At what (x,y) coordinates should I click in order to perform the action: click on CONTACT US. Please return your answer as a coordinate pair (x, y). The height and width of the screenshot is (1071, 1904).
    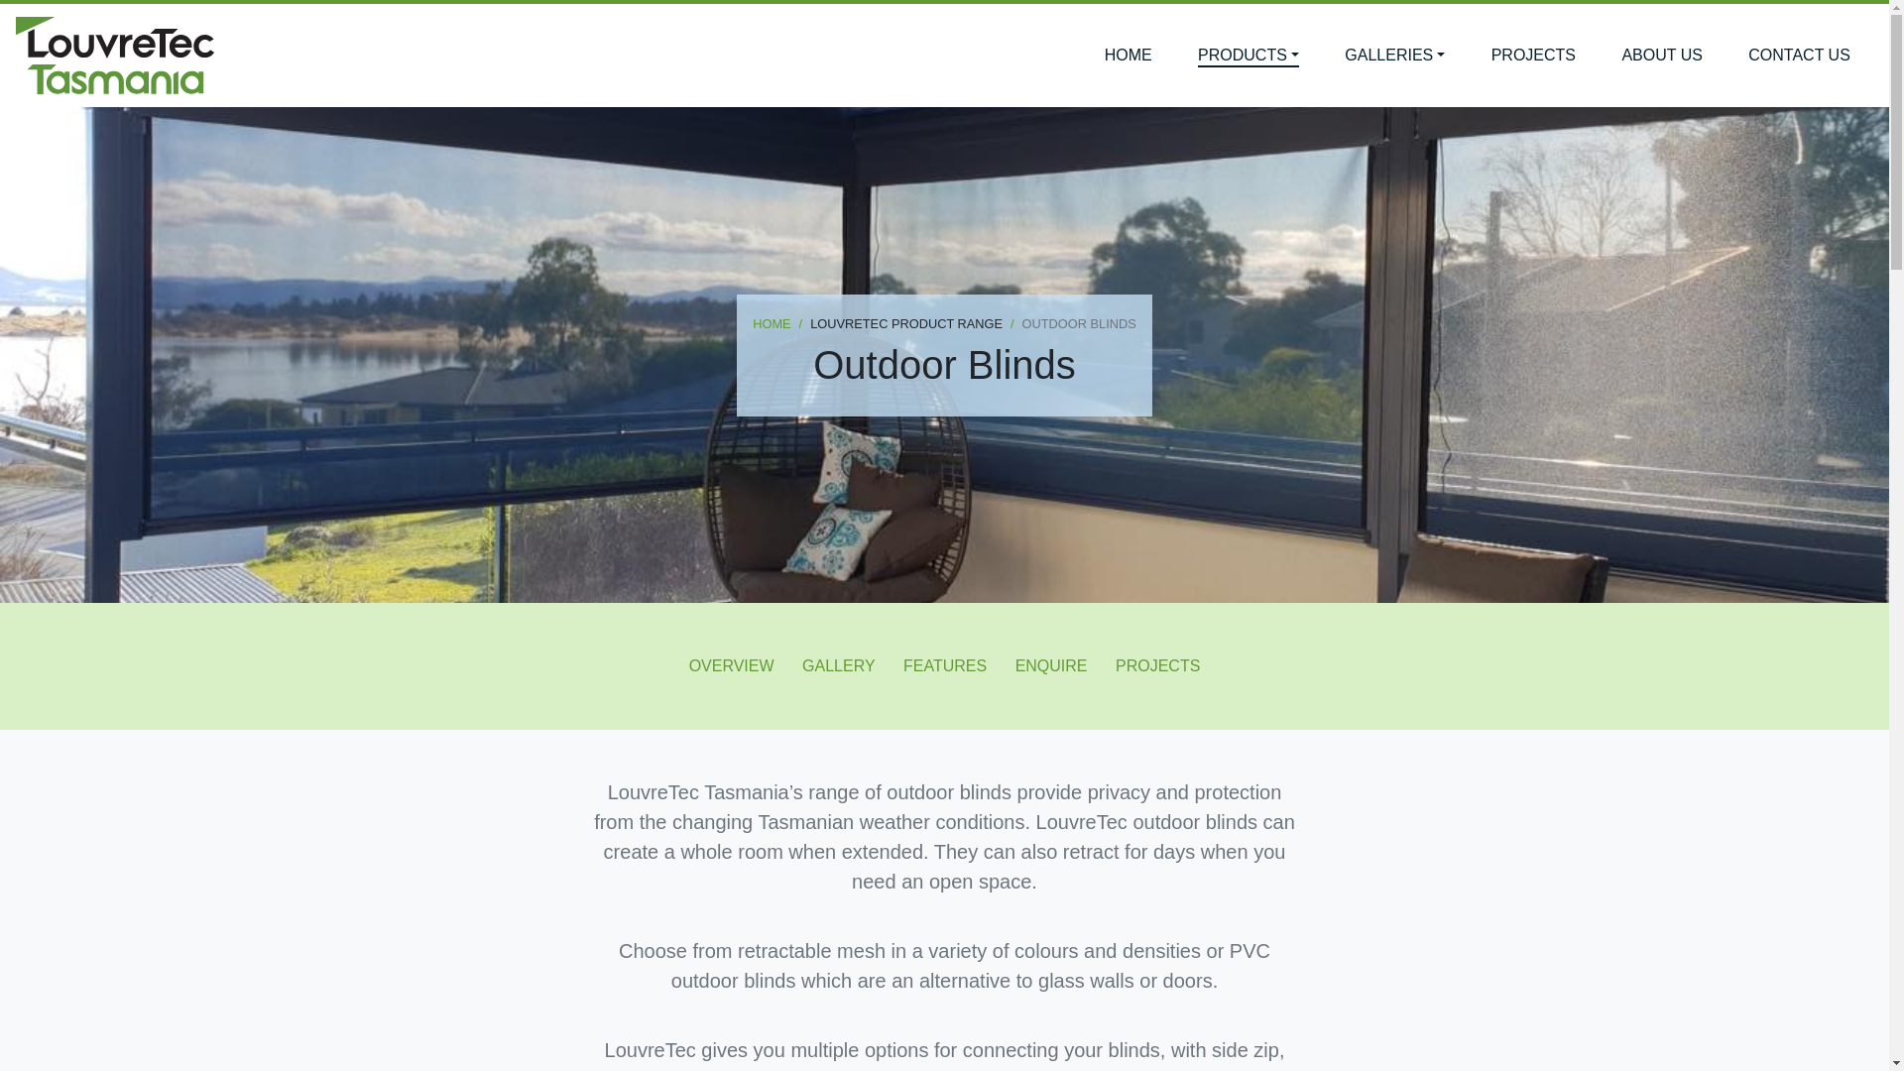
    Looking at the image, I should click on (1799, 55).